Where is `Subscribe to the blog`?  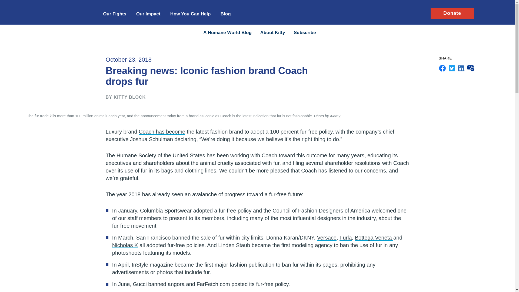 Subscribe to the blog is located at coordinates (304, 32).